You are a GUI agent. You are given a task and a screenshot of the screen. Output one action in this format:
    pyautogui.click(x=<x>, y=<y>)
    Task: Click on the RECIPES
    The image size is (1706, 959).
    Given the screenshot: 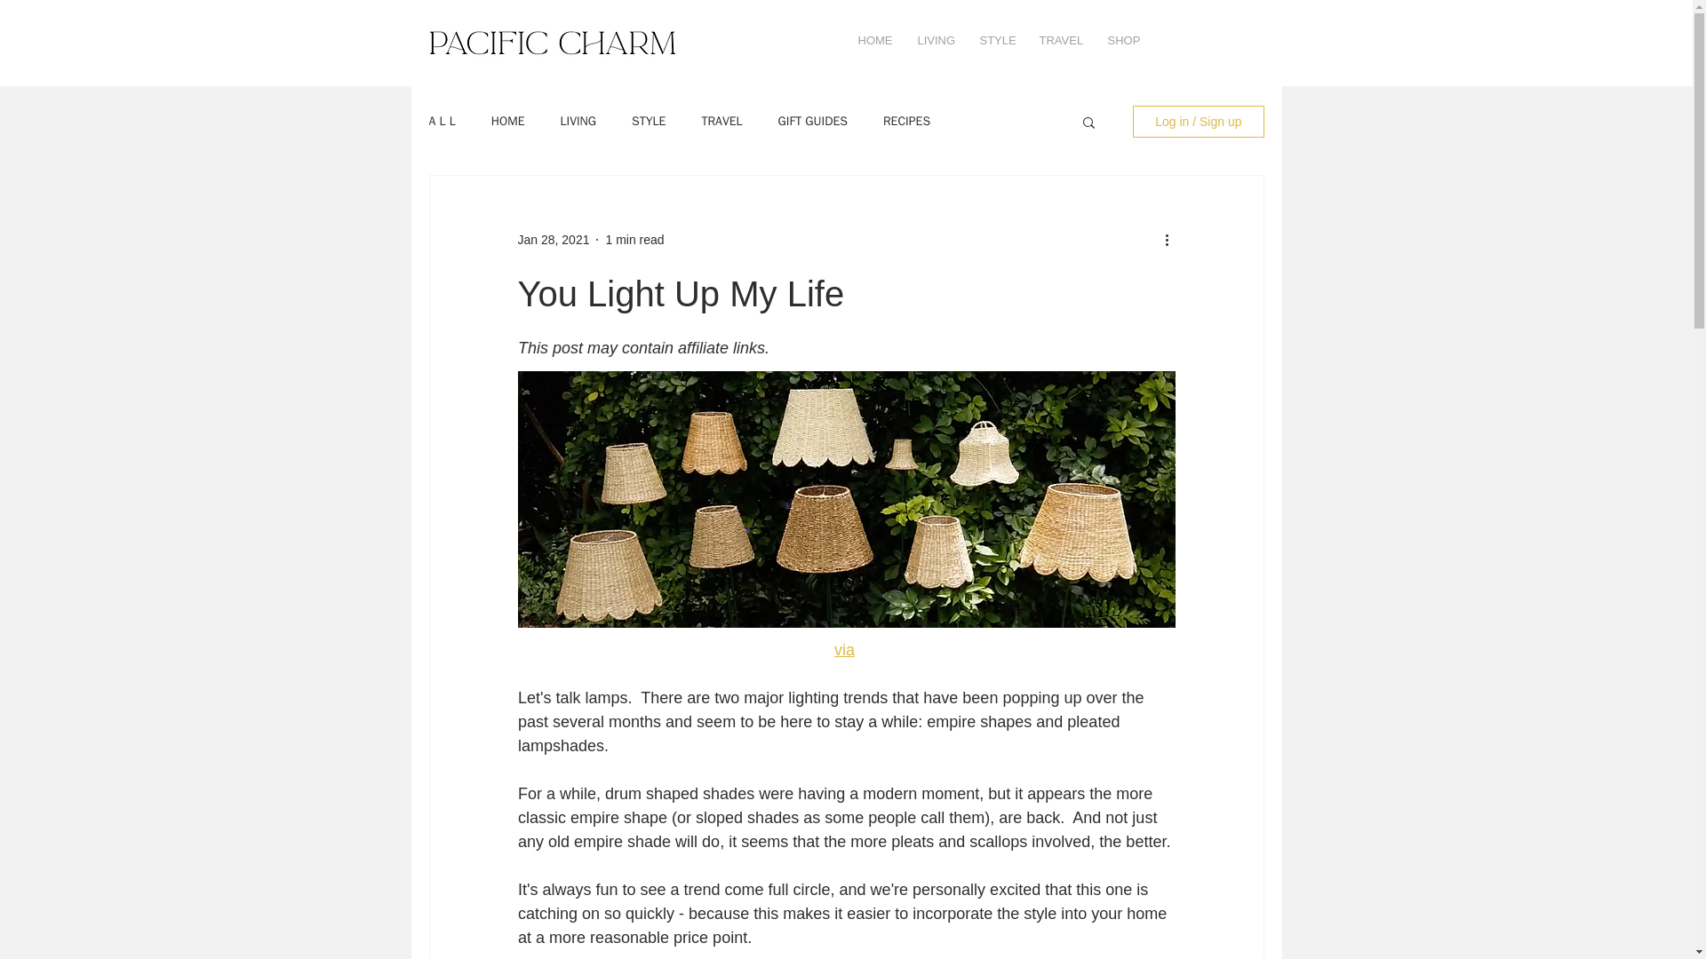 What is the action you would take?
    pyautogui.click(x=906, y=121)
    